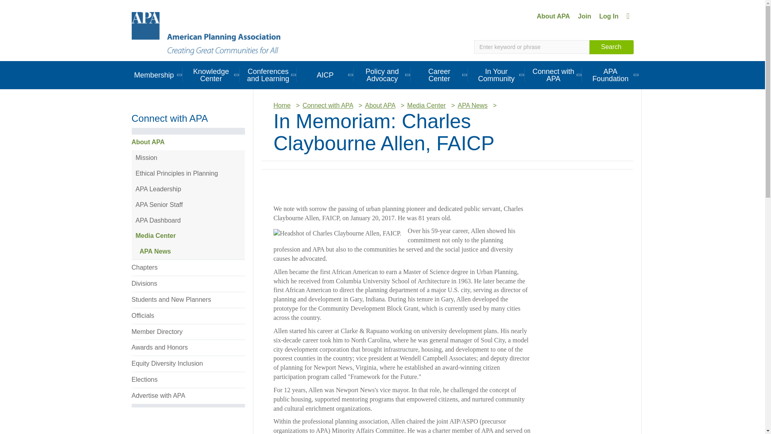 This screenshot has width=771, height=434. Describe the element at coordinates (609, 16) in the screenshot. I see `Log In` at that location.